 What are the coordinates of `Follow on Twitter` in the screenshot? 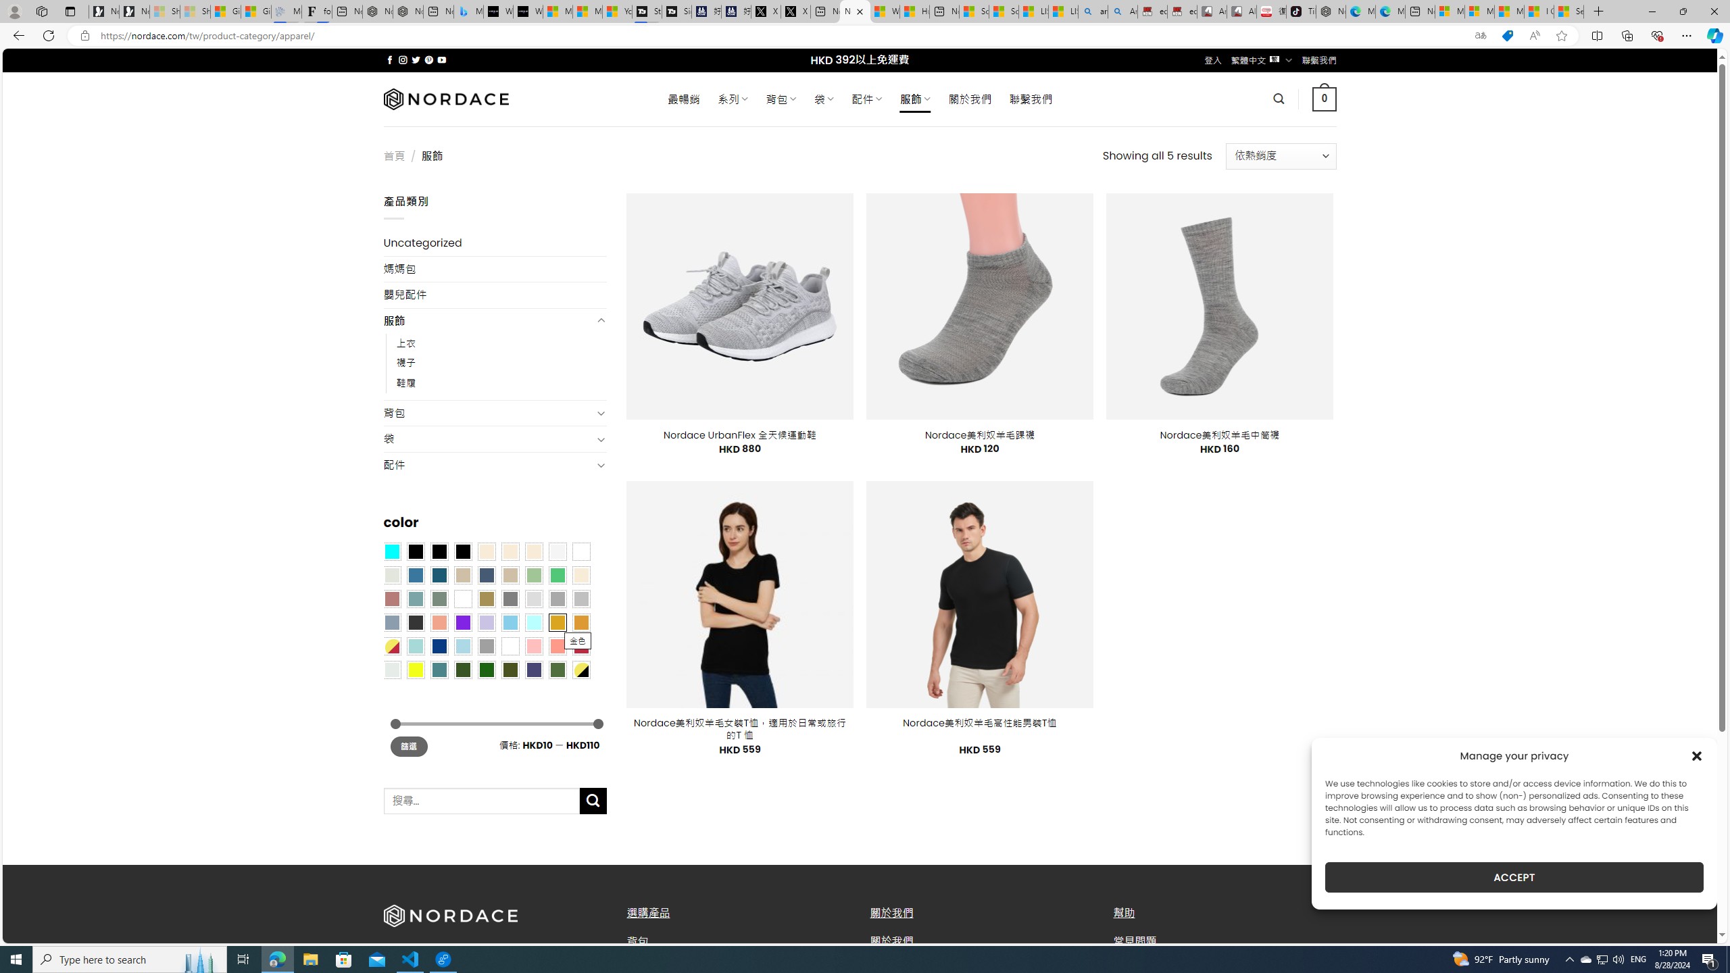 It's located at (416, 59).